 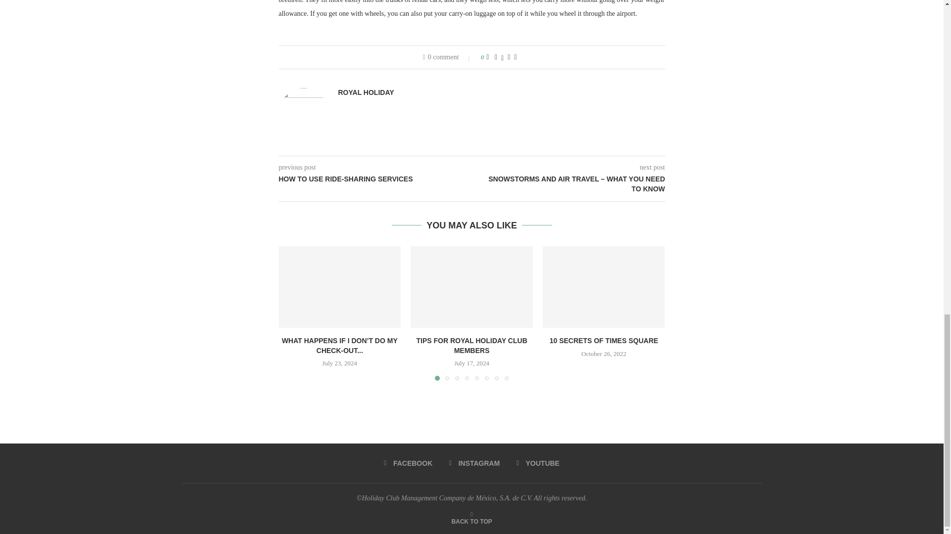 What do you see at coordinates (472, 287) in the screenshot?
I see `TIPS FOR ROYAL HOLIDAY CLUB MEMBERS` at bounding box center [472, 287].